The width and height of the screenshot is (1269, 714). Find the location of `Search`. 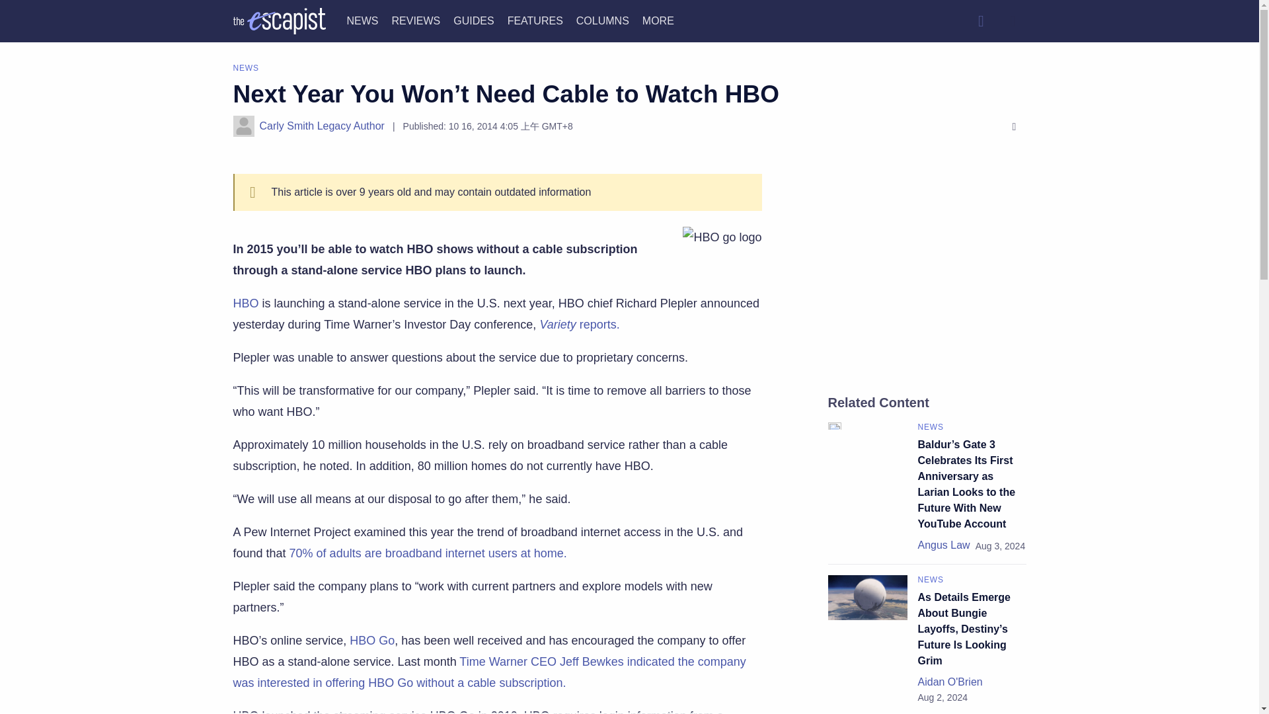

Search is located at coordinates (980, 20).